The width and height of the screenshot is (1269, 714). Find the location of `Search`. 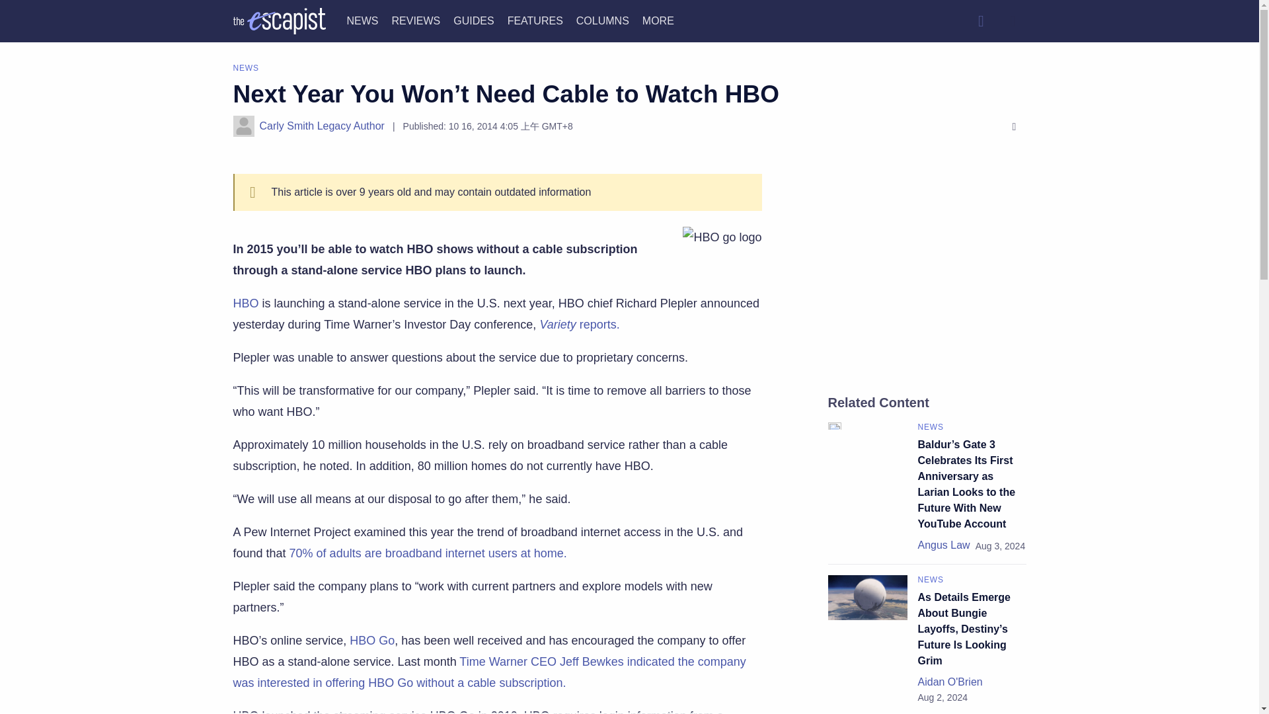

Search is located at coordinates (980, 20).